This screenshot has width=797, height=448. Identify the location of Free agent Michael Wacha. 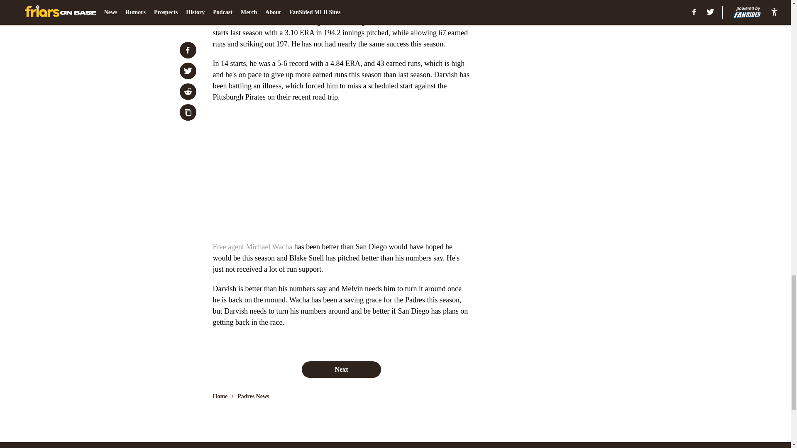
(252, 246).